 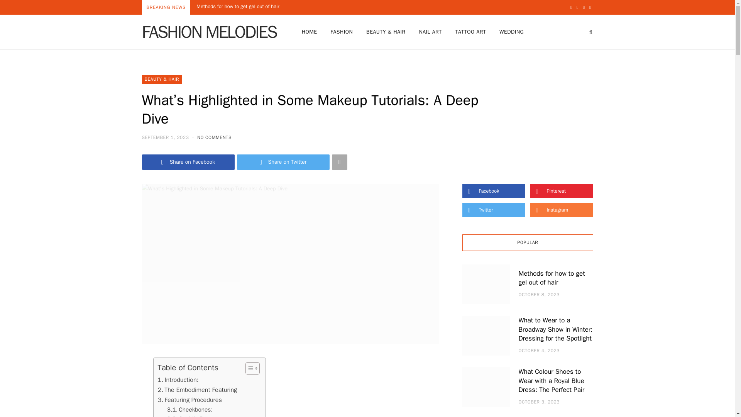 I want to click on The Embodiment Featuring, so click(x=197, y=390).